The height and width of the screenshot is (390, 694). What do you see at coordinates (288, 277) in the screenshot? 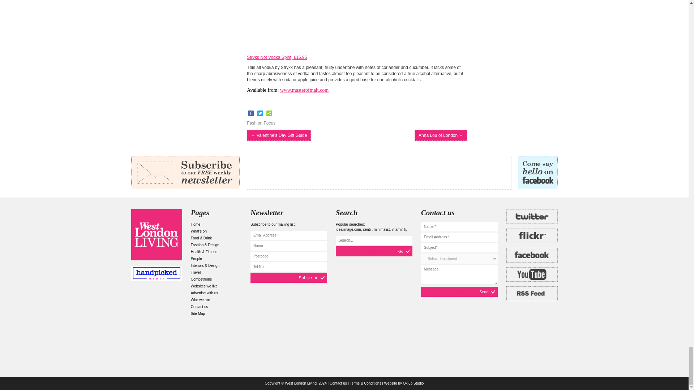
I see `Subscribe` at bounding box center [288, 277].